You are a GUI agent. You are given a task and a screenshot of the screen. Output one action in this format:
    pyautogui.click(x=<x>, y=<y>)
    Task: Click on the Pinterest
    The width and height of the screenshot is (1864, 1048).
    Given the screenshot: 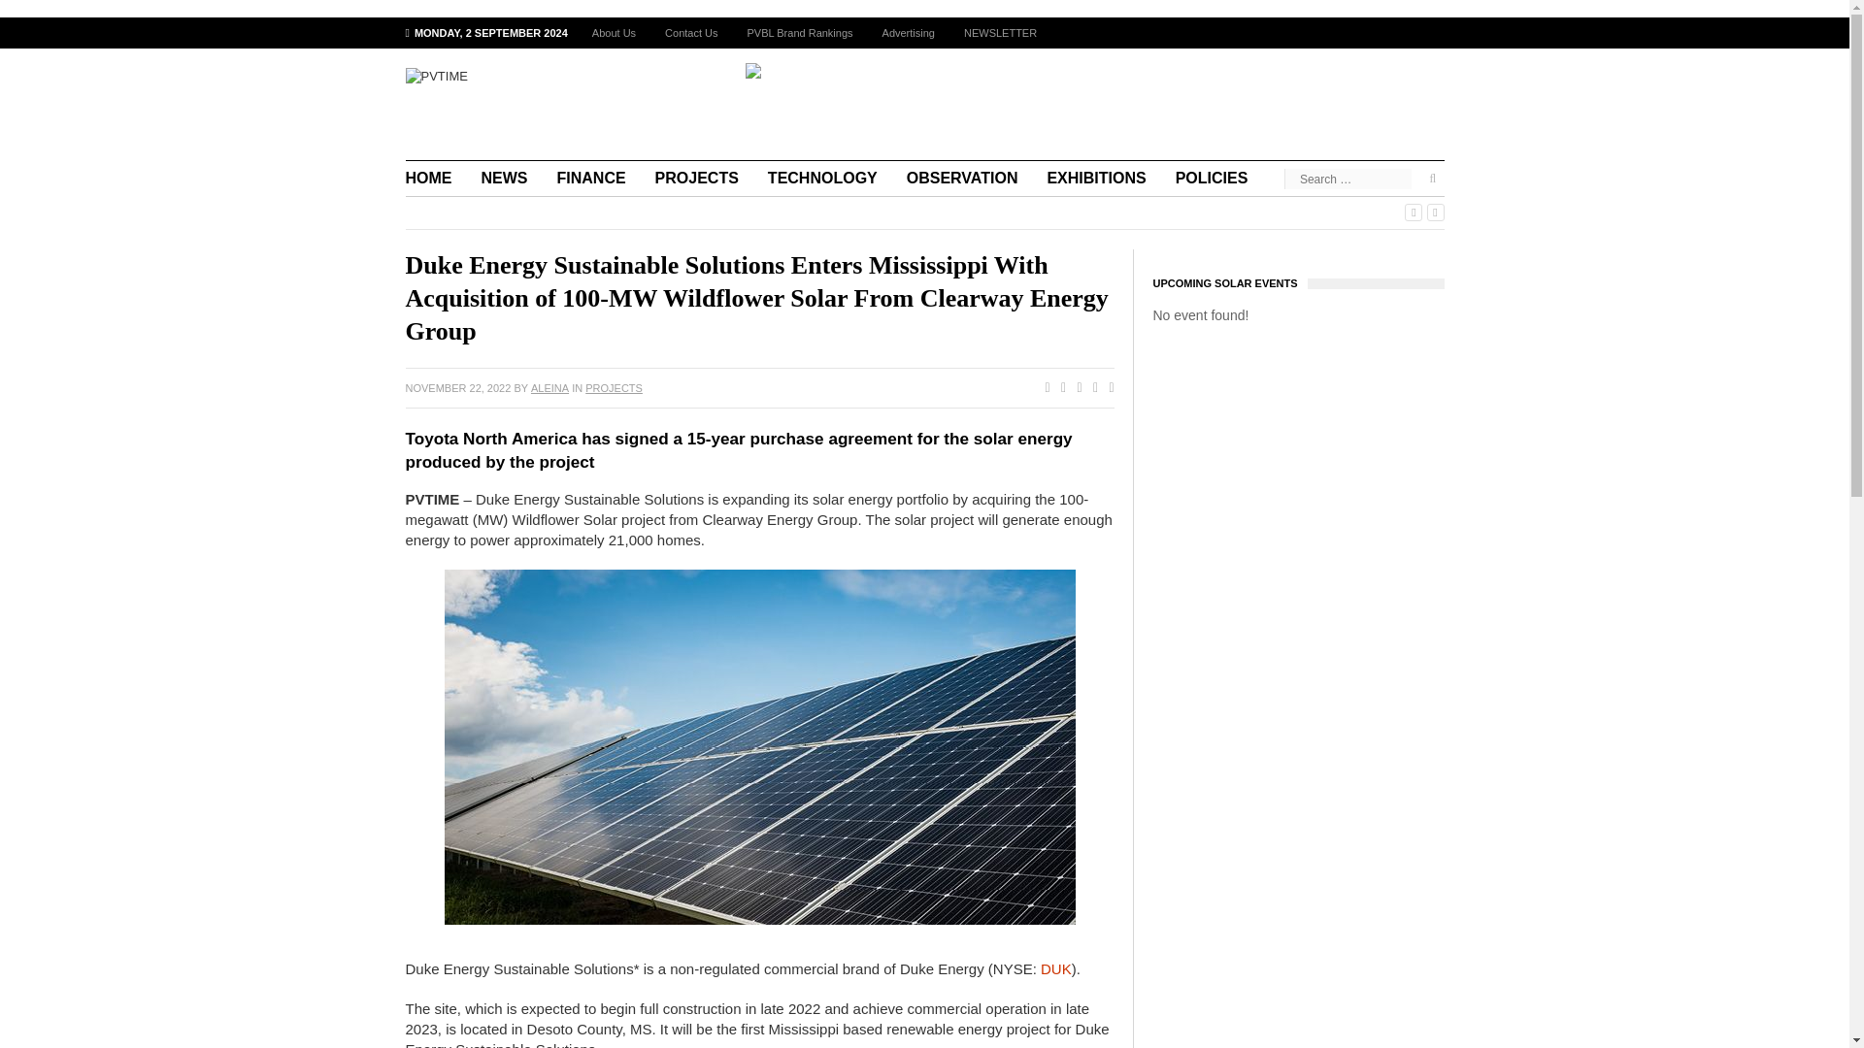 What is the action you would take?
    pyautogui.click(x=1091, y=388)
    